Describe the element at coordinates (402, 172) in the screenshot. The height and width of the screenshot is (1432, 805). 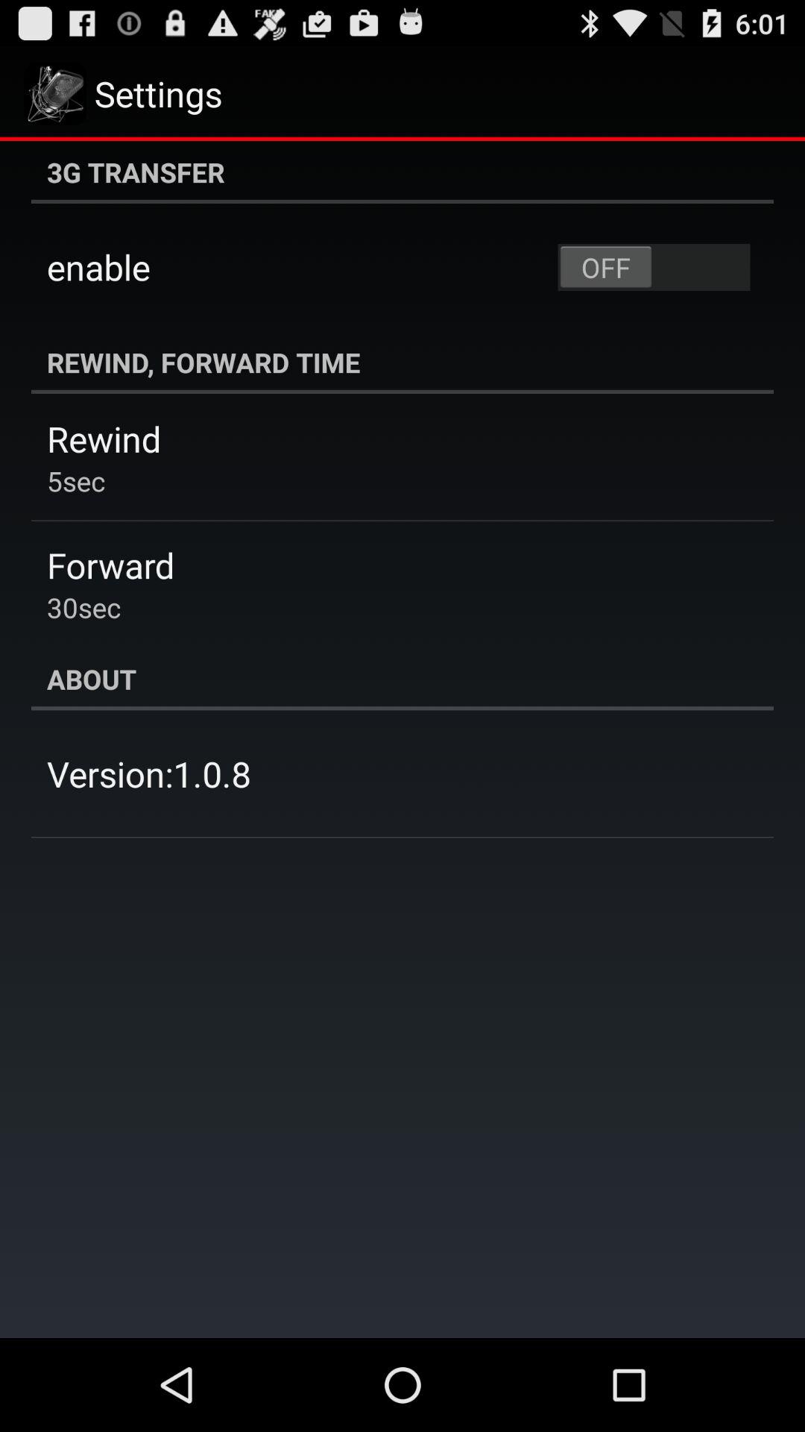
I see `select the 3g transfer icon` at that location.